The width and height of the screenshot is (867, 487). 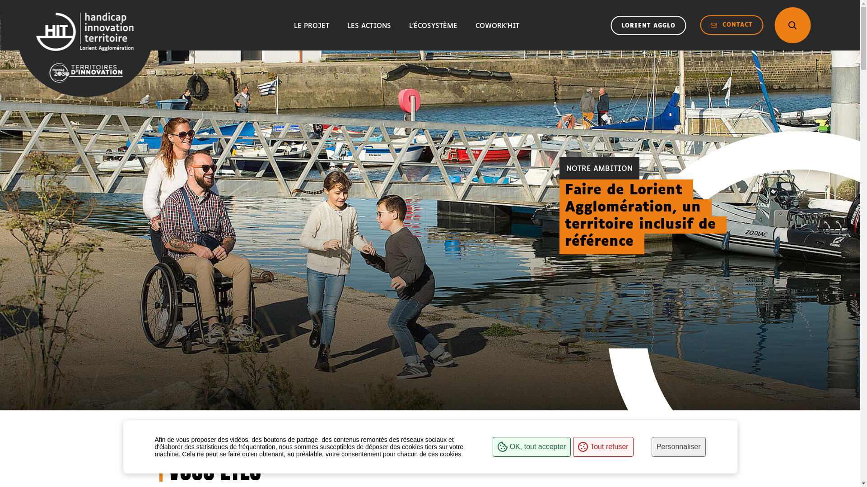 What do you see at coordinates (498, 25) in the screenshot?
I see `COWORK'HIT` at bounding box center [498, 25].